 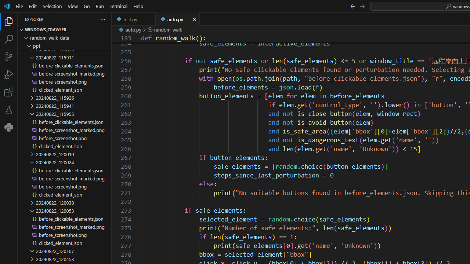 I want to click on test.py, so click(x=134, y=19).